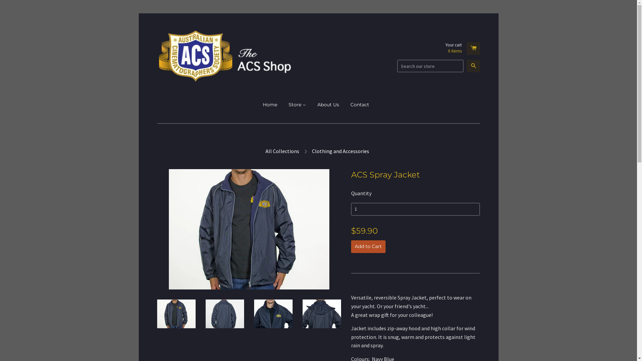  Describe the element at coordinates (473, 66) in the screenshot. I see `Search` at that location.